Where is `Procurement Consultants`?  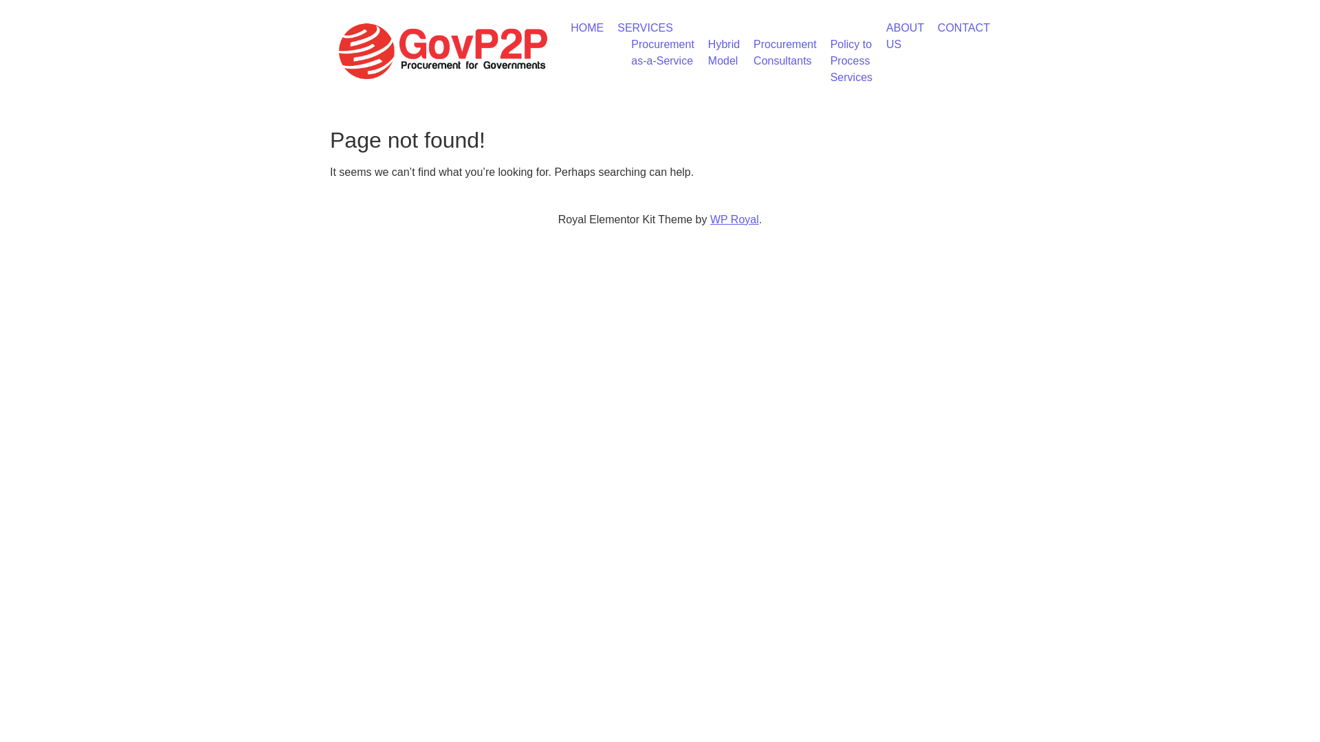
Procurement Consultants is located at coordinates (785, 52).